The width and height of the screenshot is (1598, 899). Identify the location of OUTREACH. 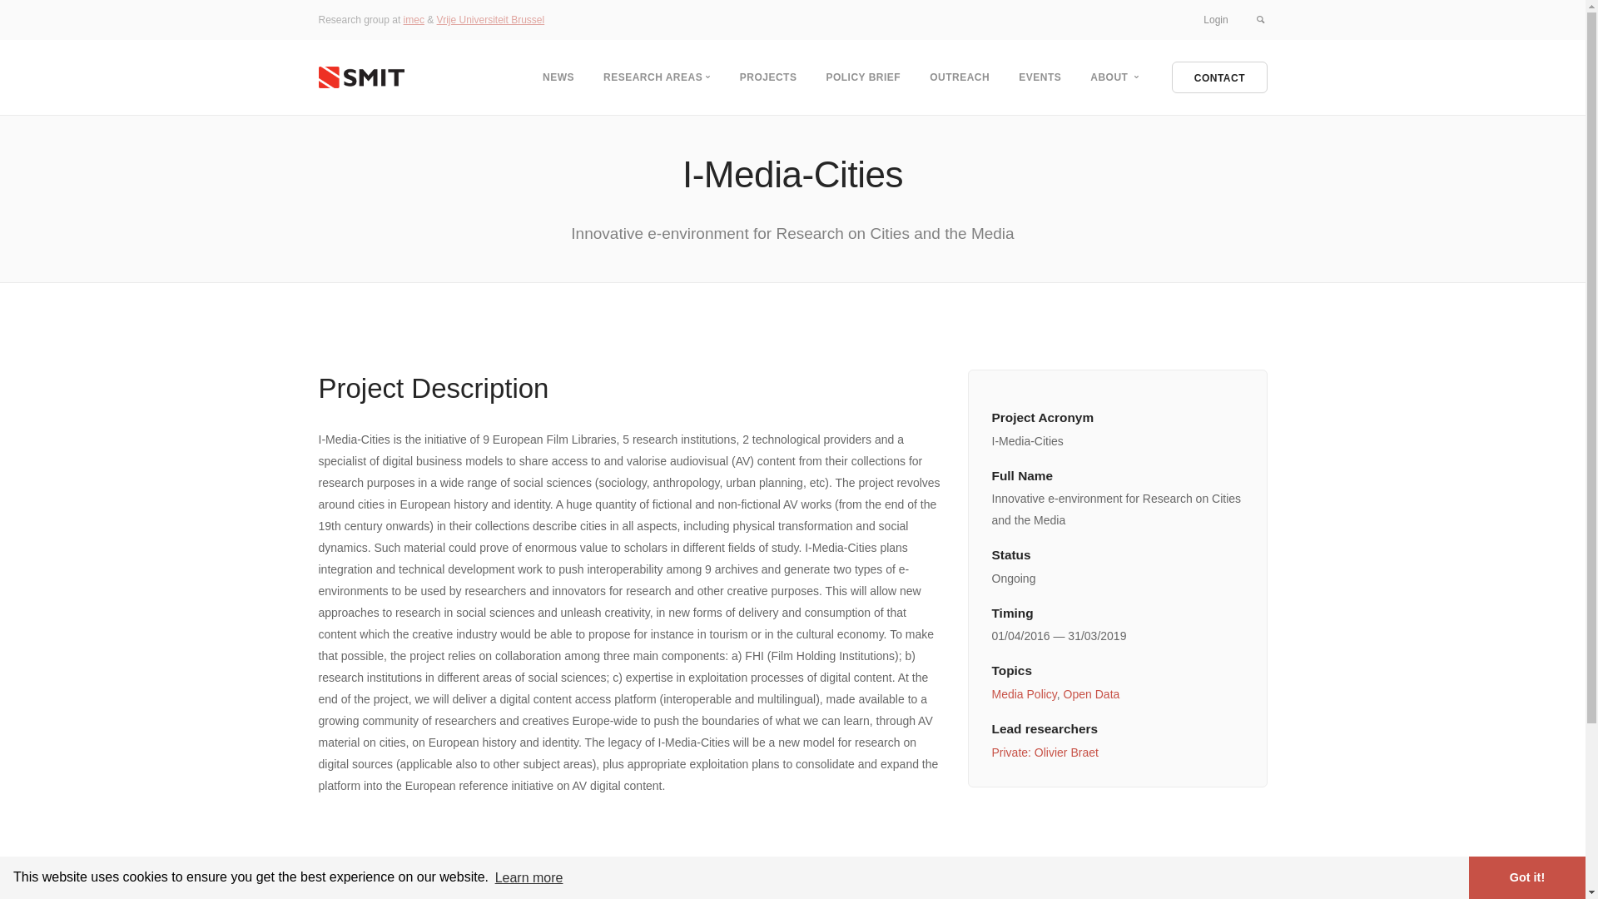
(960, 77).